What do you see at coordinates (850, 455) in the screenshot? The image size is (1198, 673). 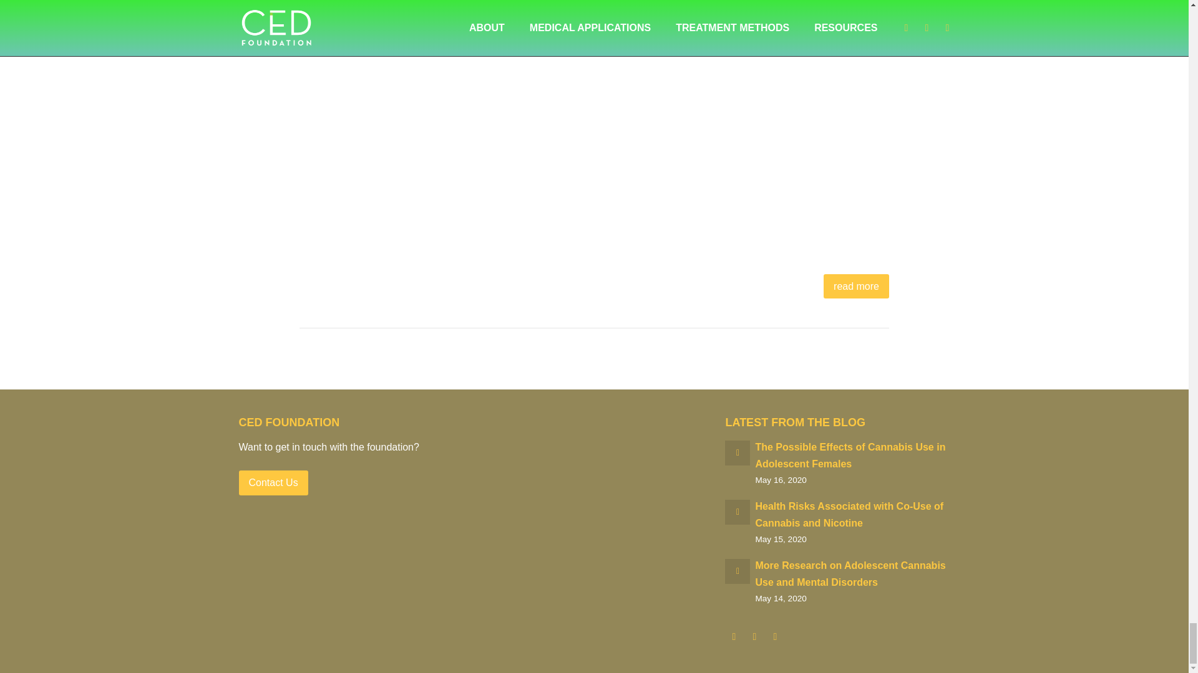 I see `The Possible Effects of Cannabis Use in Adolescent Females` at bounding box center [850, 455].